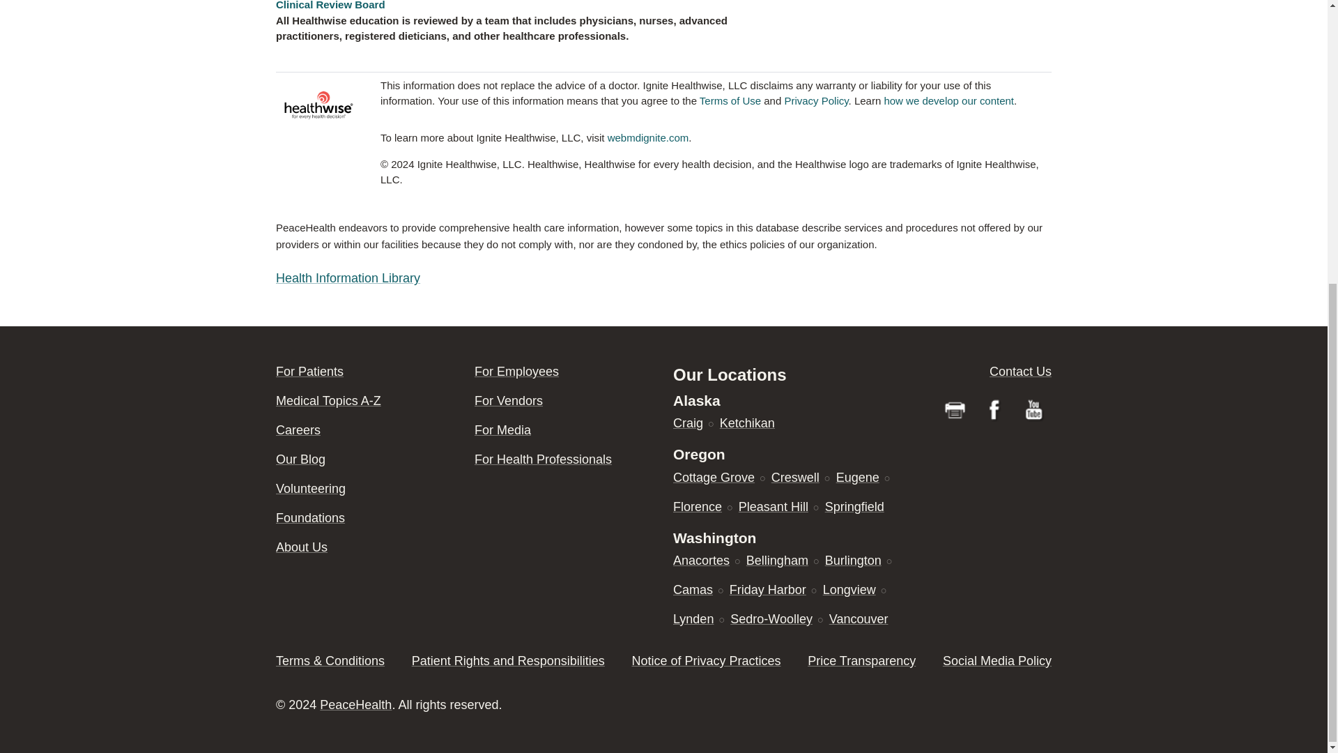 This screenshot has width=1338, height=753. What do you see at coordinates (328, 400) in the screenshot?
I see `Medical Topics A-Z` at bounding box center [328, 400].